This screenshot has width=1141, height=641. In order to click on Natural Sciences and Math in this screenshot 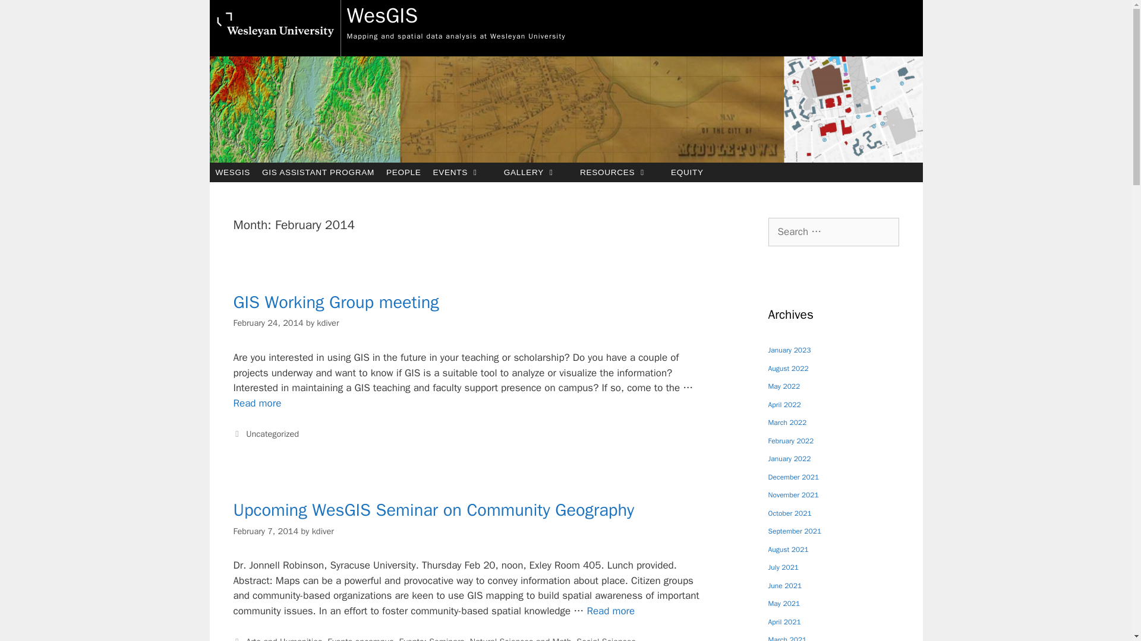, I will do `click(521, 639)`.